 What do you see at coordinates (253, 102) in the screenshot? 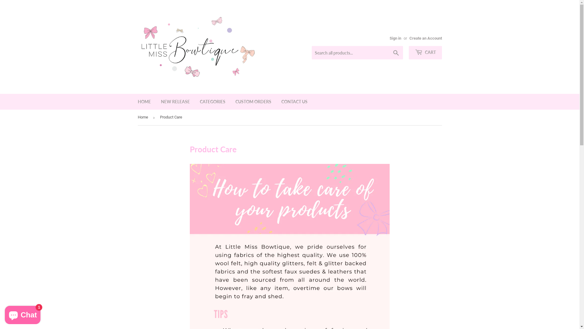
I see `CUSTOM ORDERS` at bounding box center [253, 102].